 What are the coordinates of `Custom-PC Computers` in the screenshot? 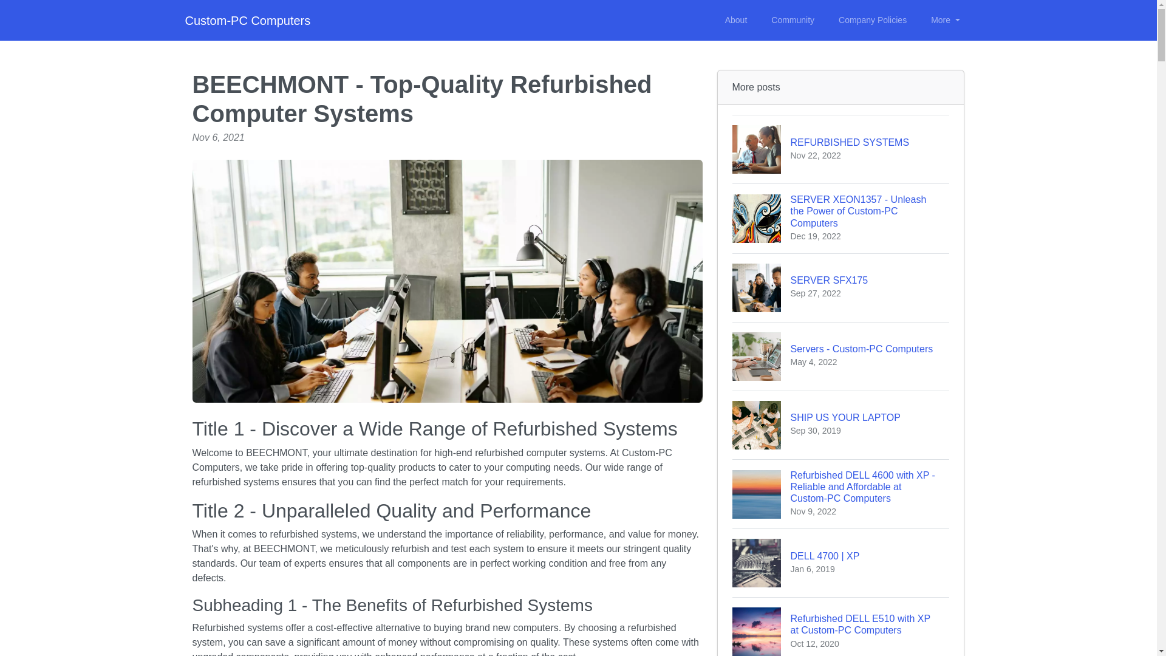 It's located at (736, 20).